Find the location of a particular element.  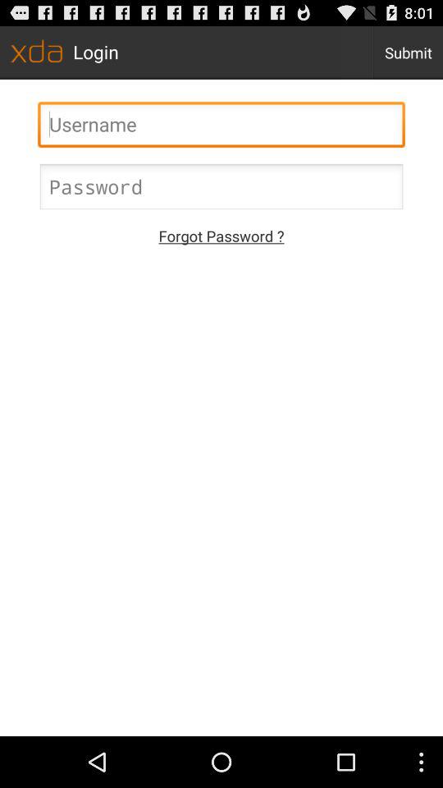

turn off forgot password ? item is located at coordinates (221, 235).